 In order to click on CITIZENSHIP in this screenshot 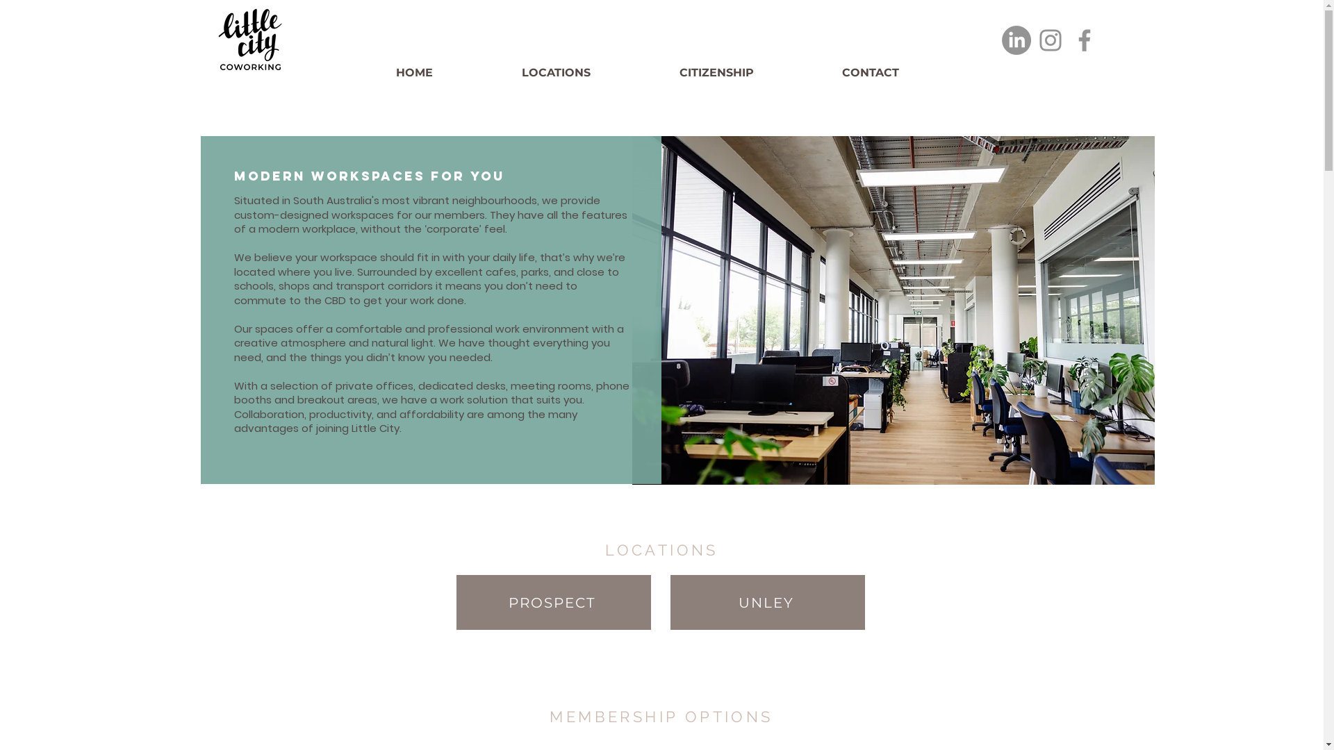, I will do `click(754, 73)`.